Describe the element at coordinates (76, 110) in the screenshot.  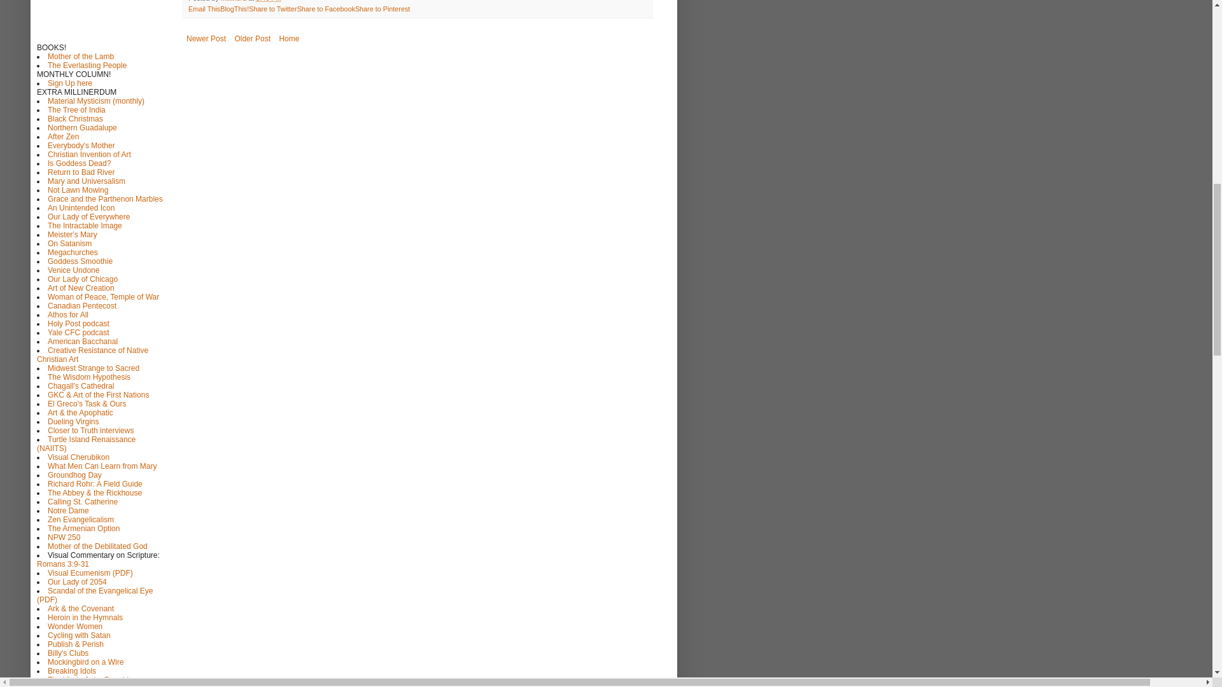
I see `The Tree of India` at that location.